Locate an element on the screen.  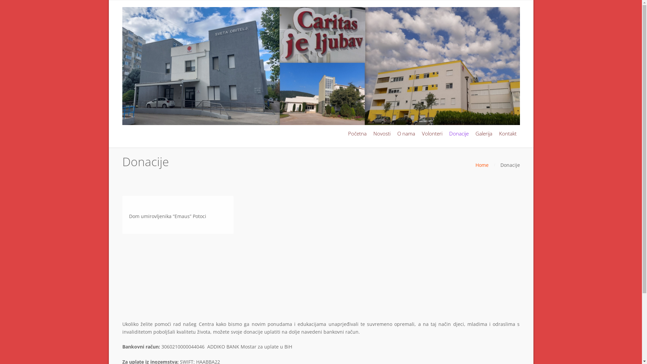
Volonteri is located at coordinates (432, 134).